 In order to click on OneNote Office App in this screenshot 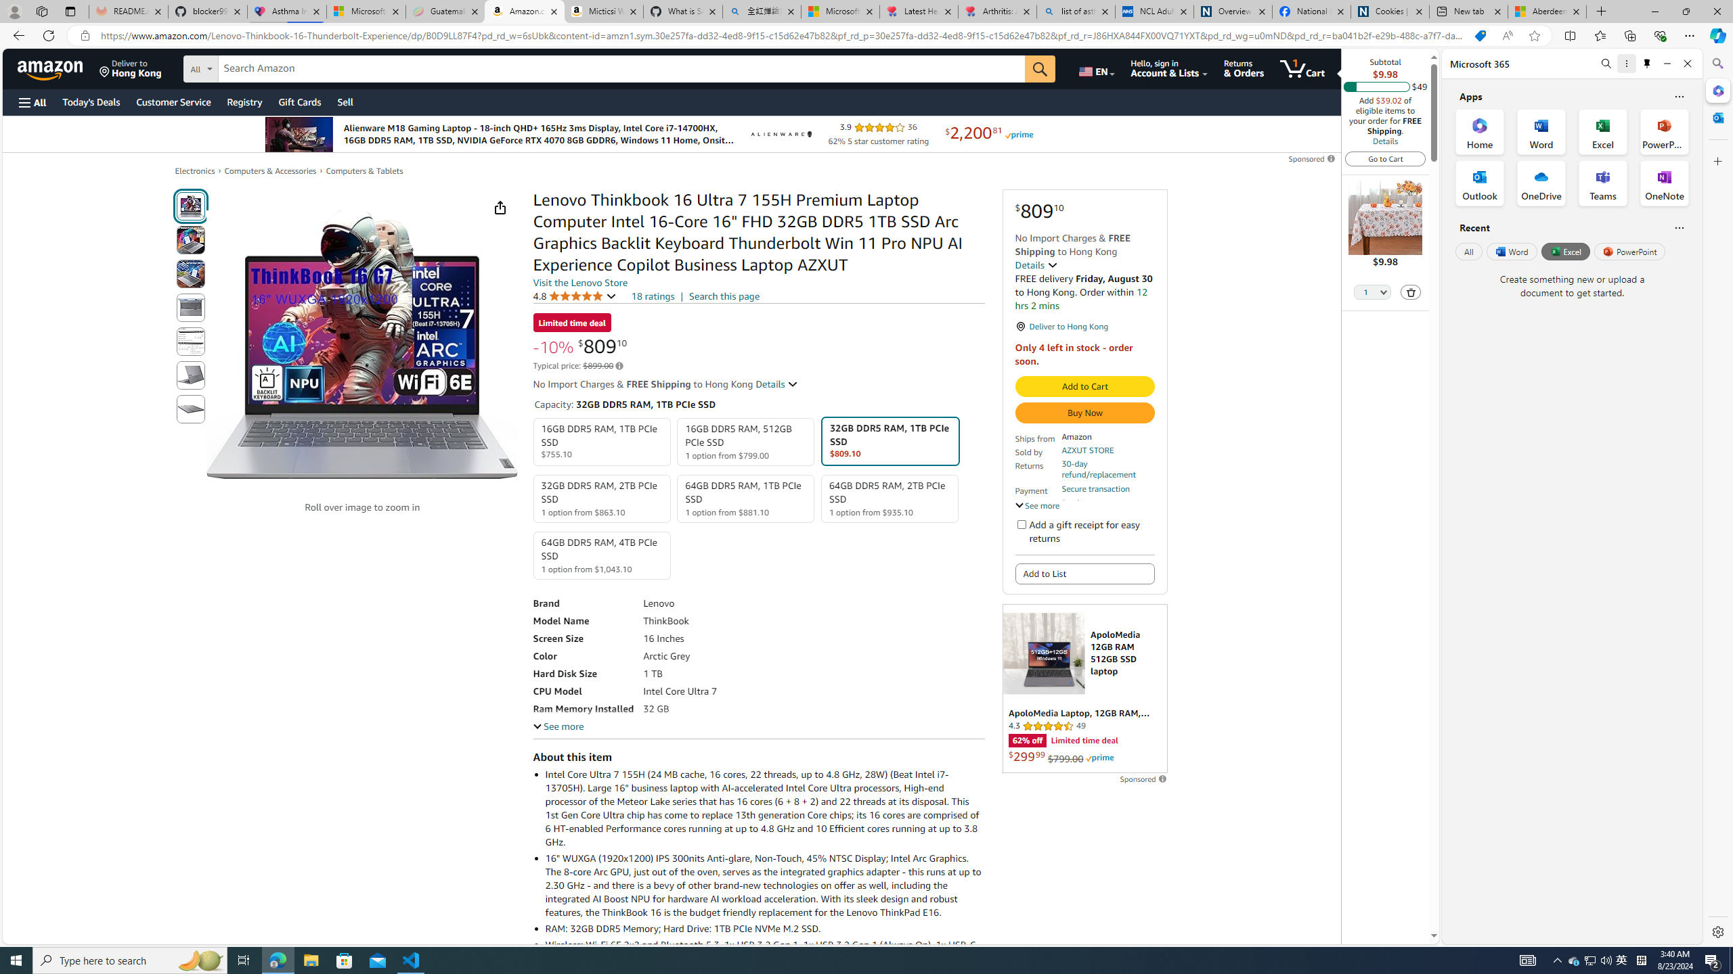, I will do `click(1664, 183)`.